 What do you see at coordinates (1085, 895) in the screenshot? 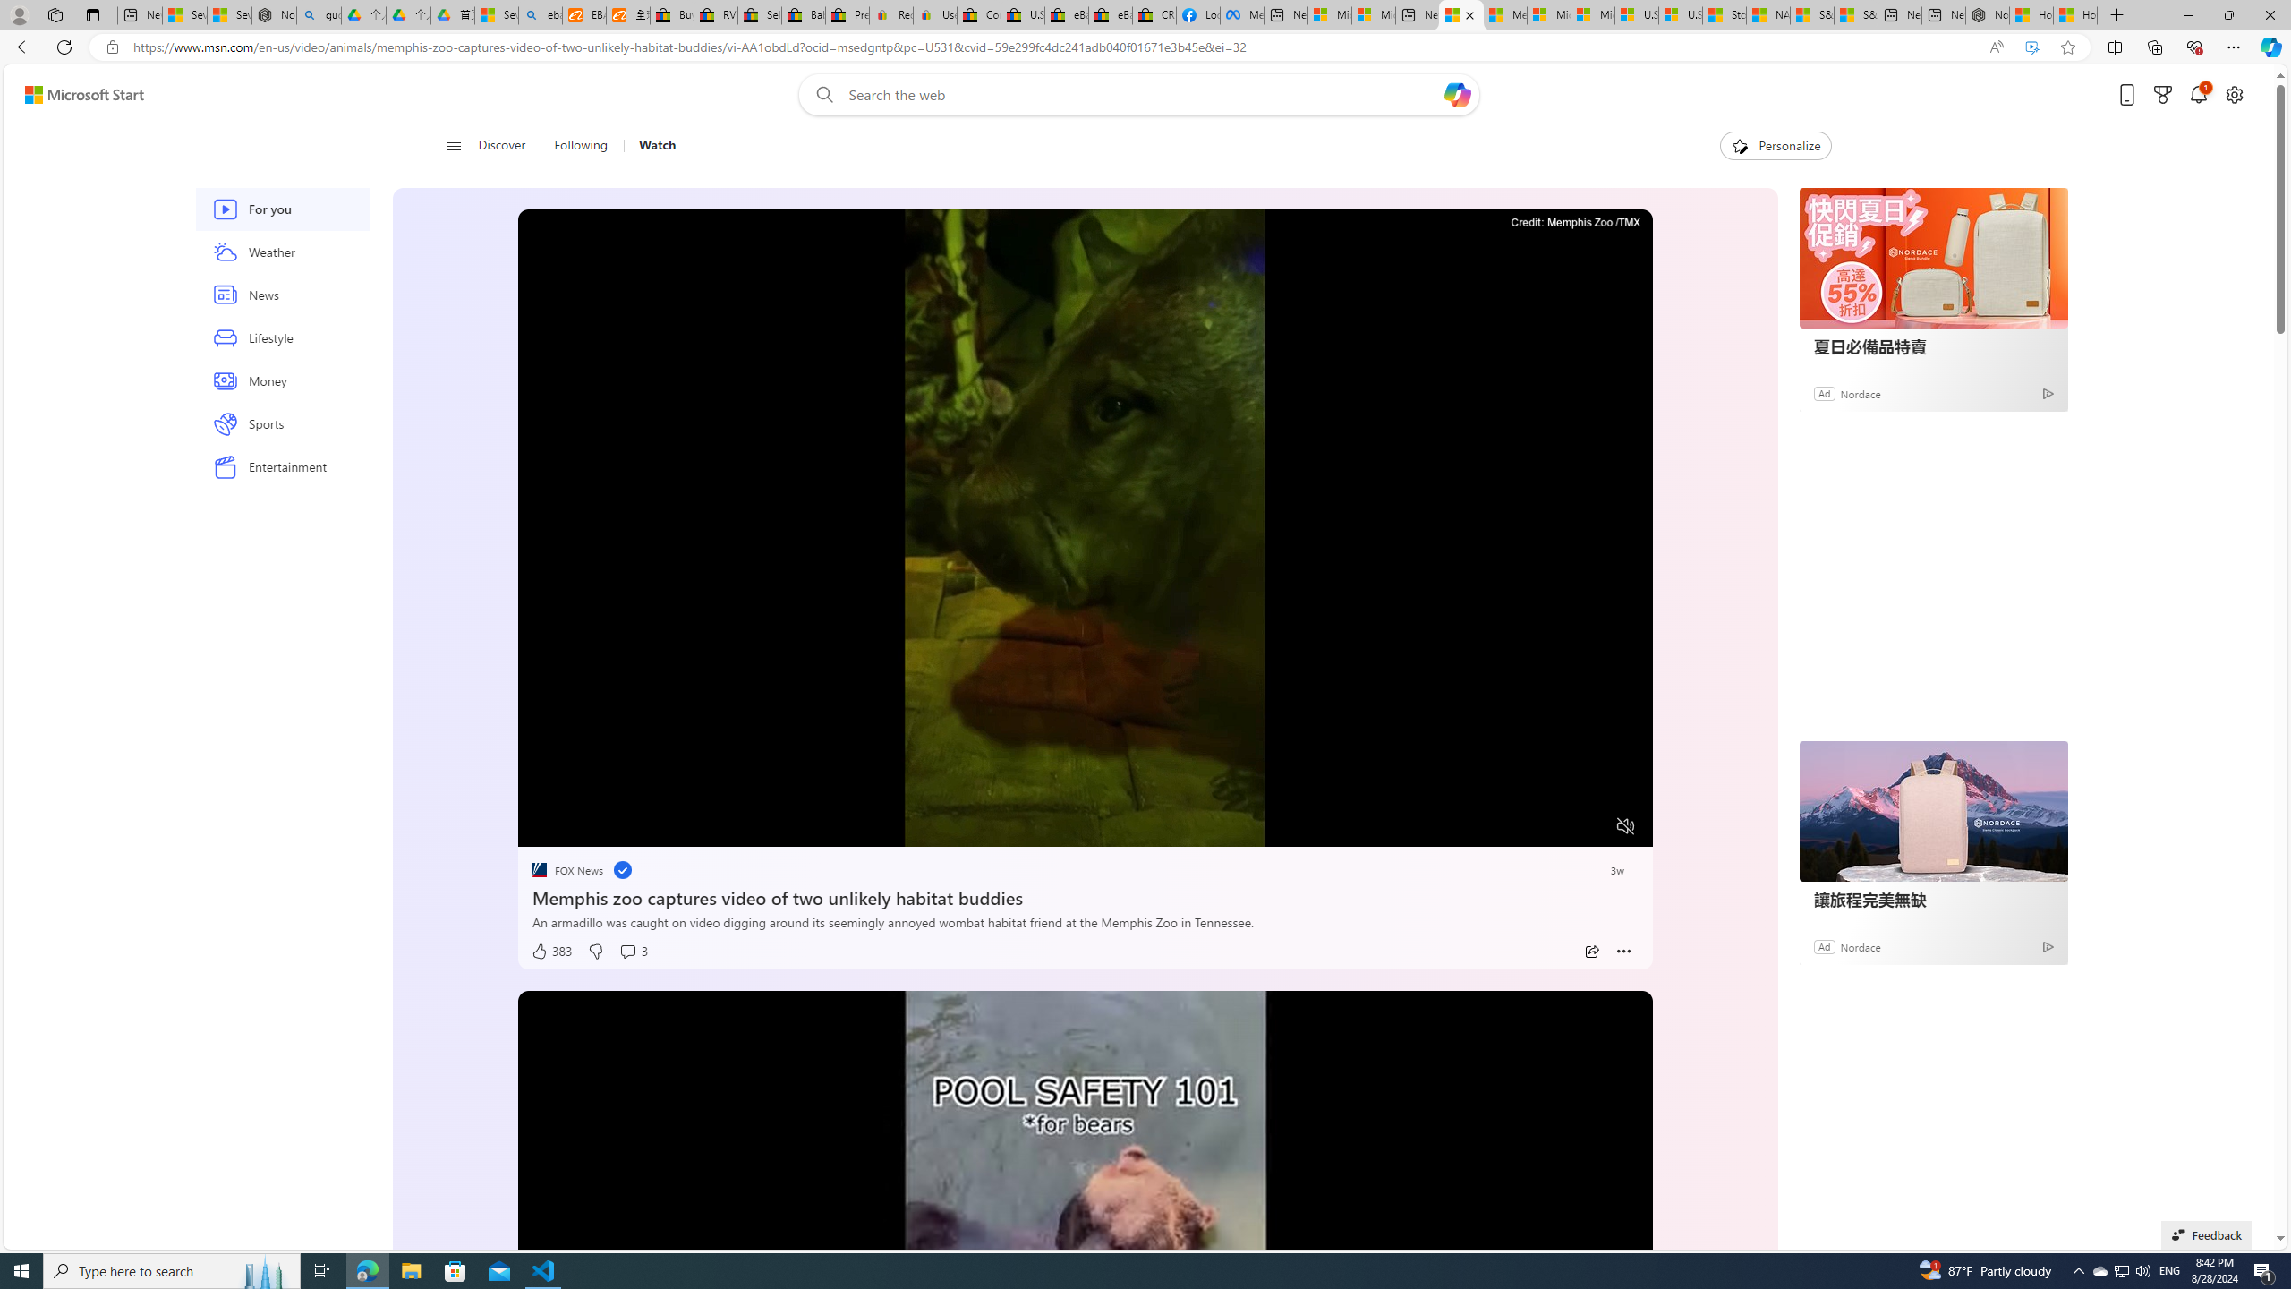
I see `Memphis zoo captures video of two unlikely habitat buddies` at bounding box center [1085, 895].